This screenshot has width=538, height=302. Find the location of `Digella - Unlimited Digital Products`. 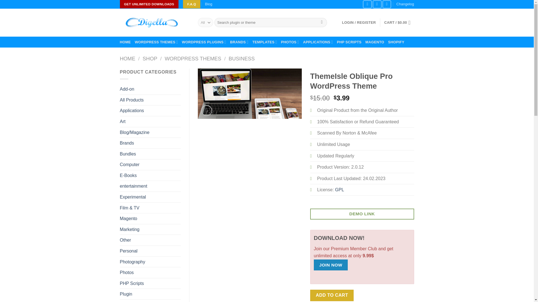

Digella - Unlimited Digital Products is located at coordinates (155, 22).